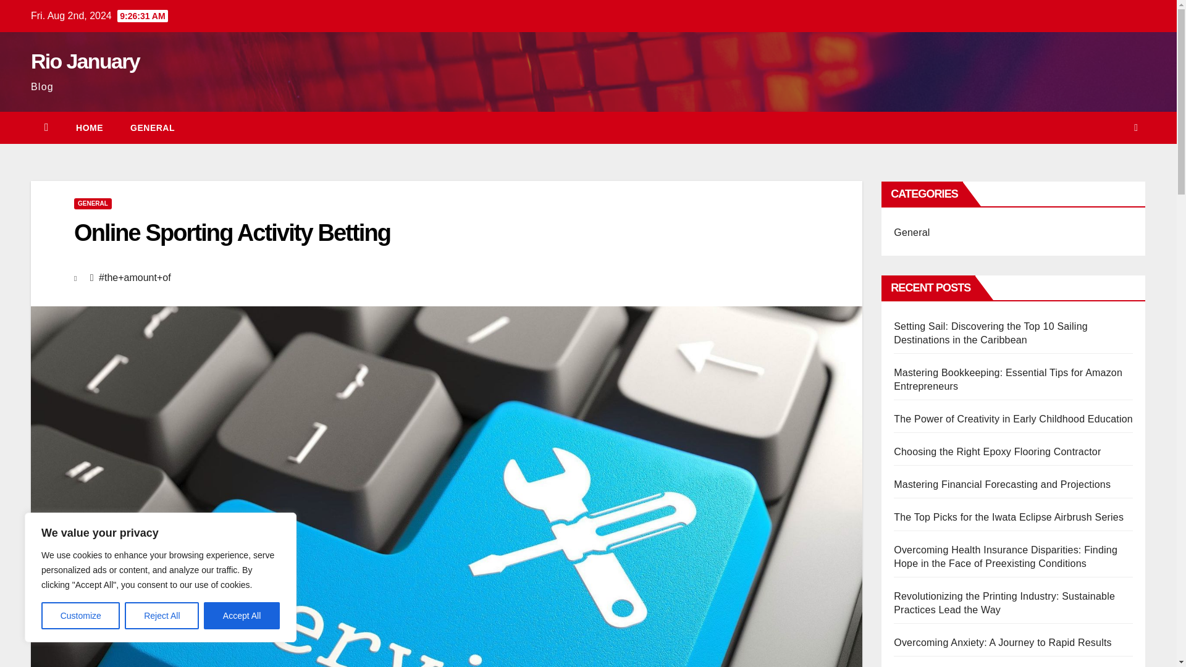  Describe the element at coordinates (93, 204) in the screenshot. I see `GENERAL` at that location.